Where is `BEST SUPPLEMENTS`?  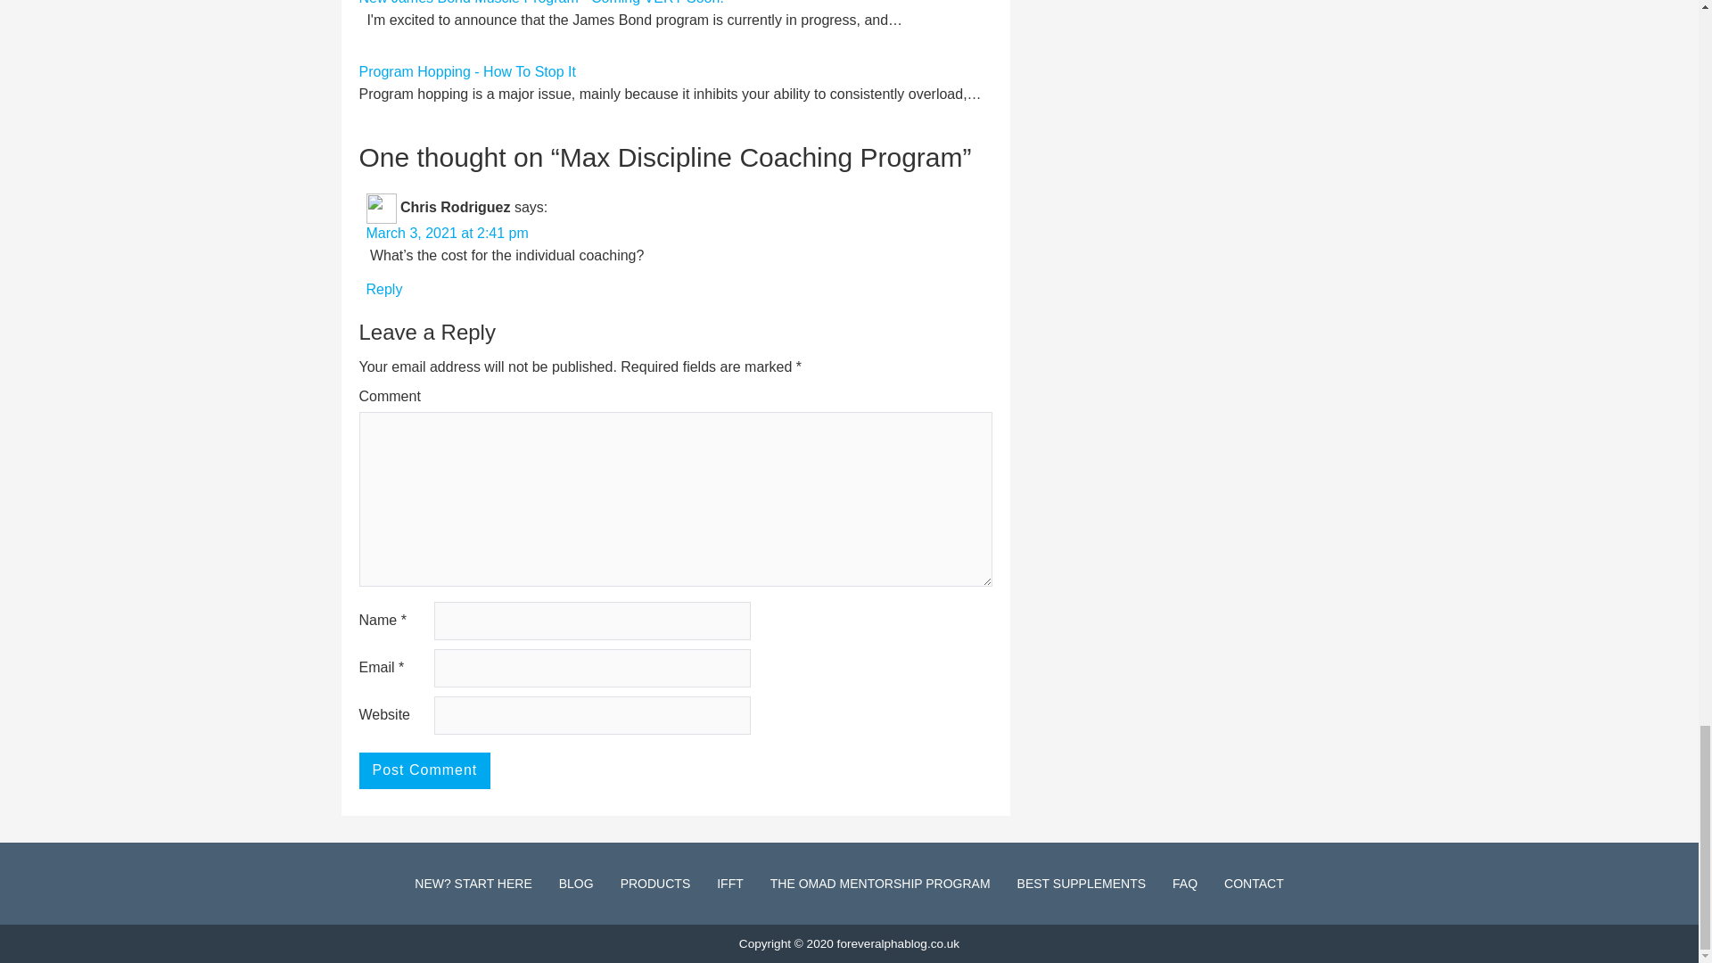
BEST SUPPLEMENTS is located at coordinates (1081, 883).